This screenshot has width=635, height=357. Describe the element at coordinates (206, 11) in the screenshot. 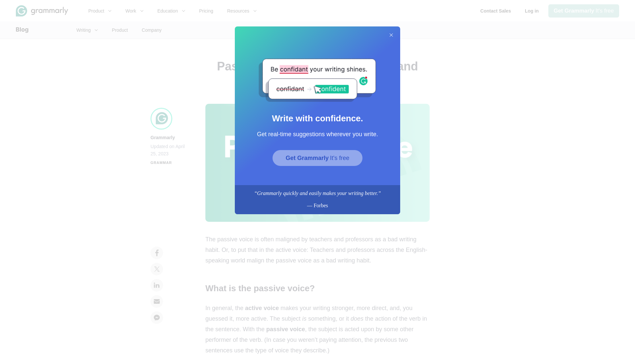

I see `Contact Sales` at that location.